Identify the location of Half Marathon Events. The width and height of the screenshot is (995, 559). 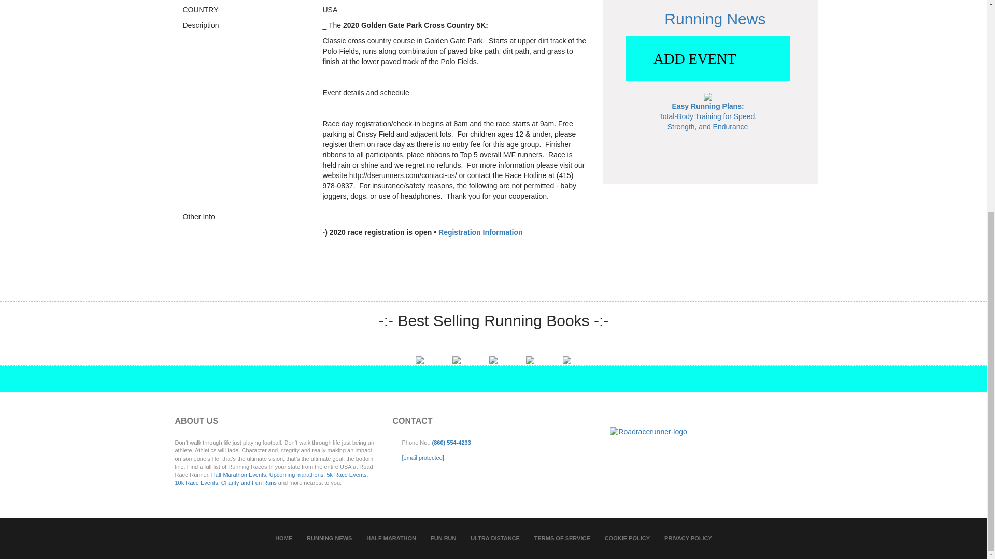
(238, 475).